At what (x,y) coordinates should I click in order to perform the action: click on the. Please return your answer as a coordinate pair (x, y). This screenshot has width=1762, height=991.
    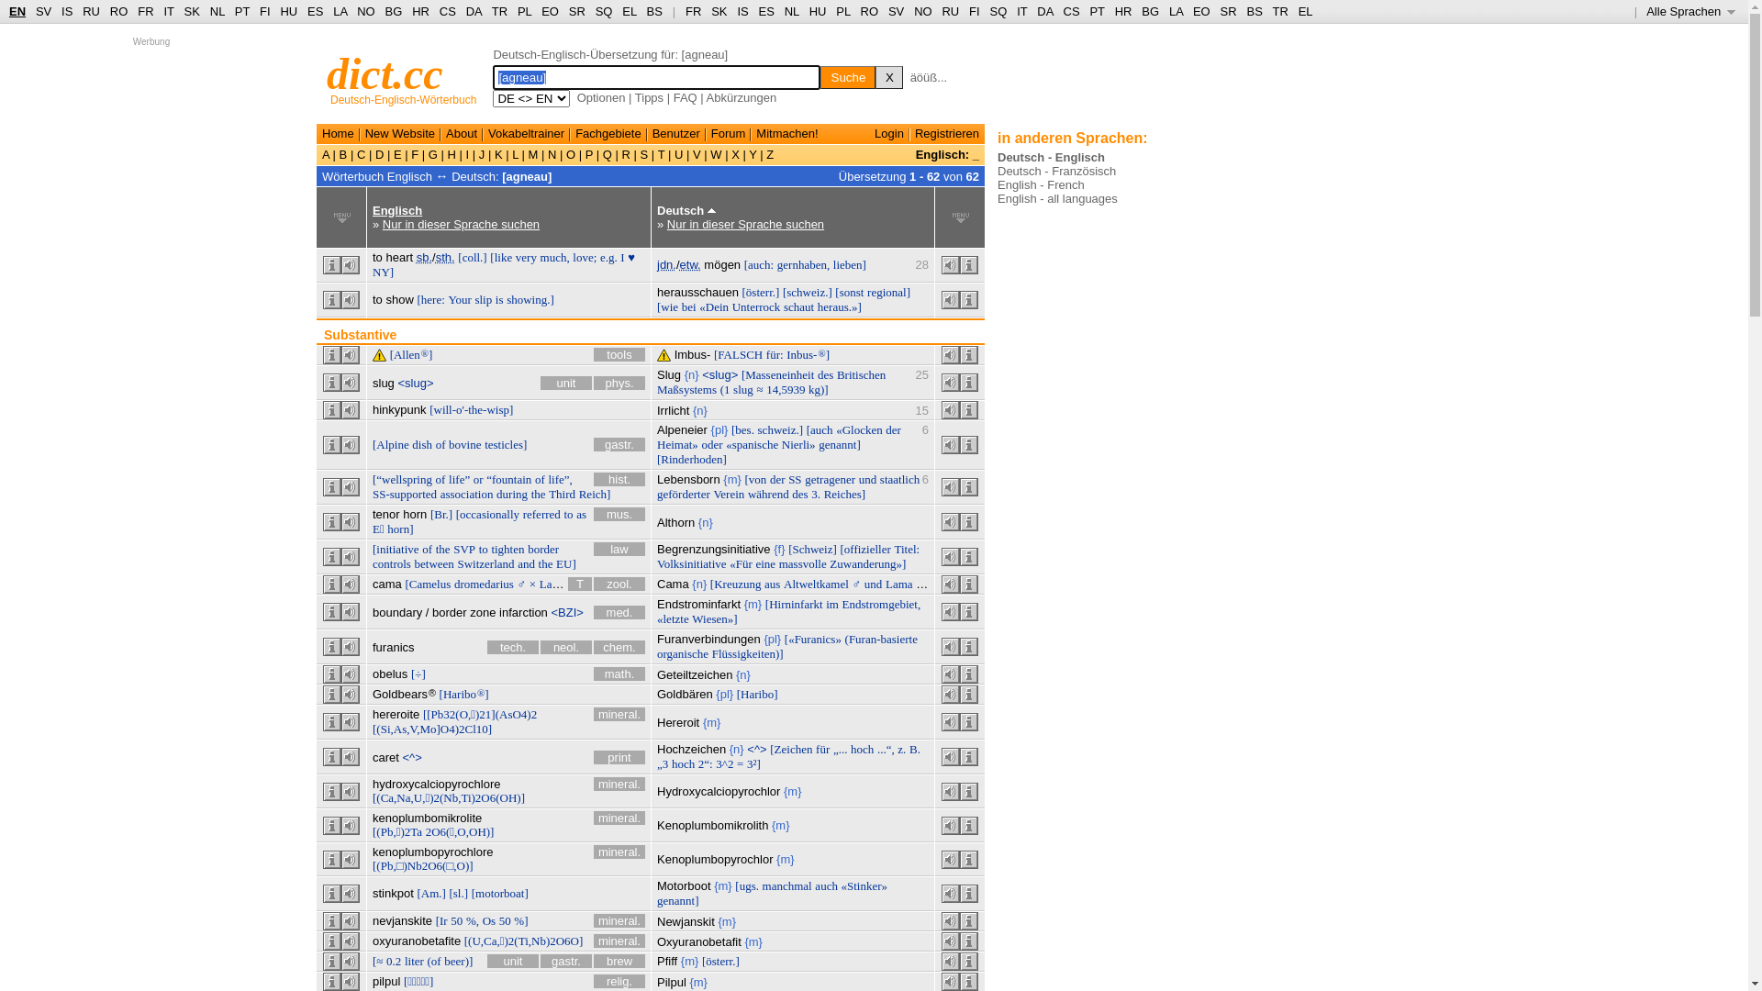
    Looking at the image, I should click on (539, 494).